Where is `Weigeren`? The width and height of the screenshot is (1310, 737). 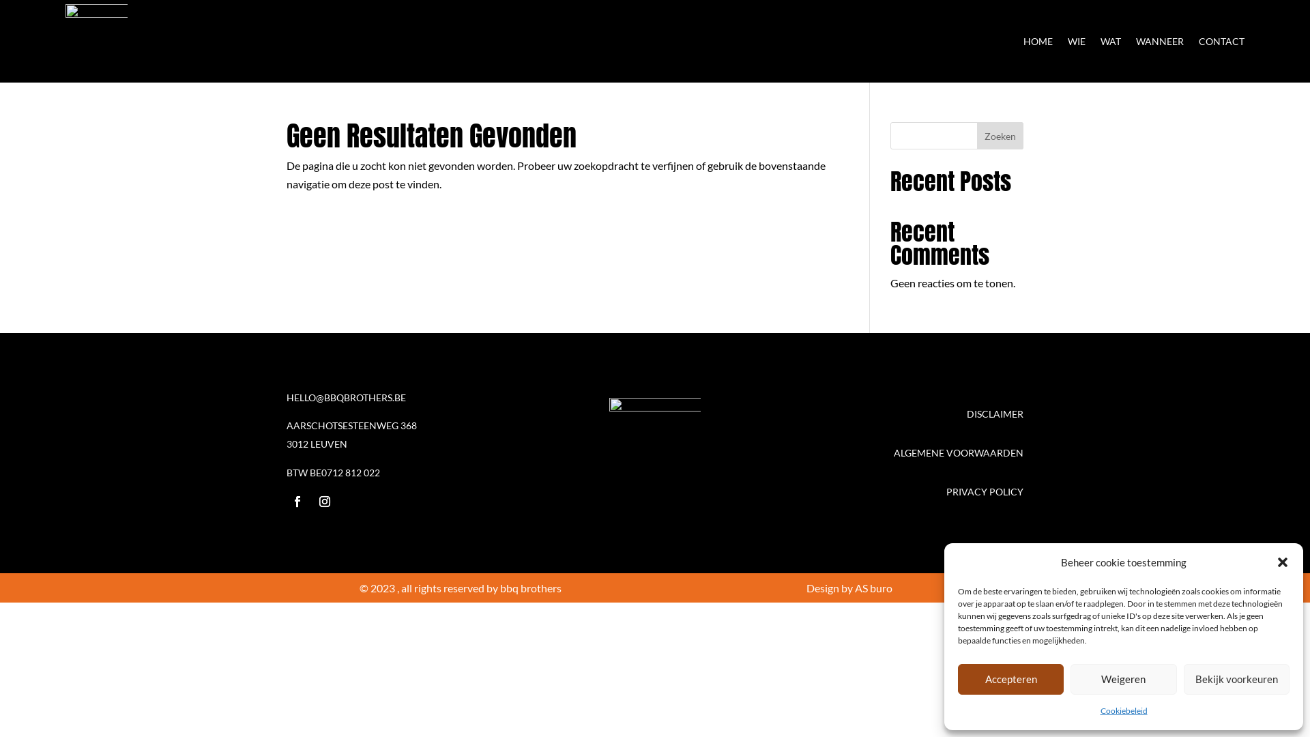
Weigeren is located at coordinates (1123, 679).